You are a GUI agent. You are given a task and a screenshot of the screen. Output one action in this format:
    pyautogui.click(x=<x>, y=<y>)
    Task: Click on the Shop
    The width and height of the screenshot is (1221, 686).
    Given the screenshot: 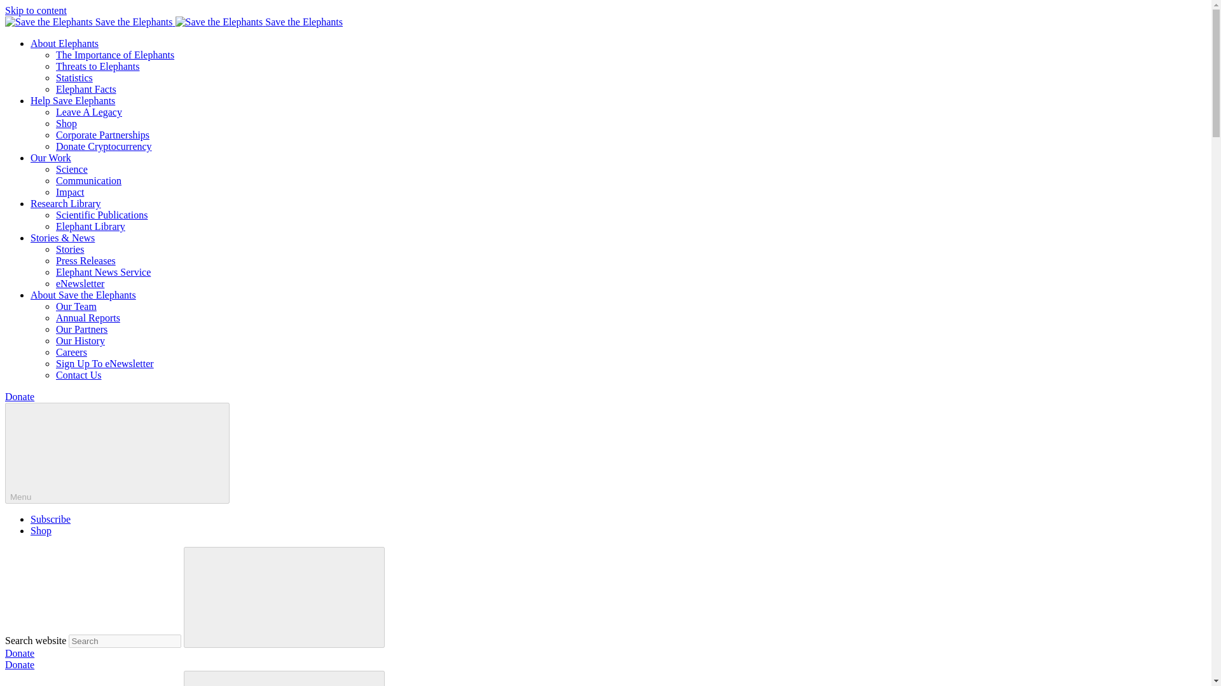 What is the action you would take?
    pyautogui.click(x=41, y=530)
    